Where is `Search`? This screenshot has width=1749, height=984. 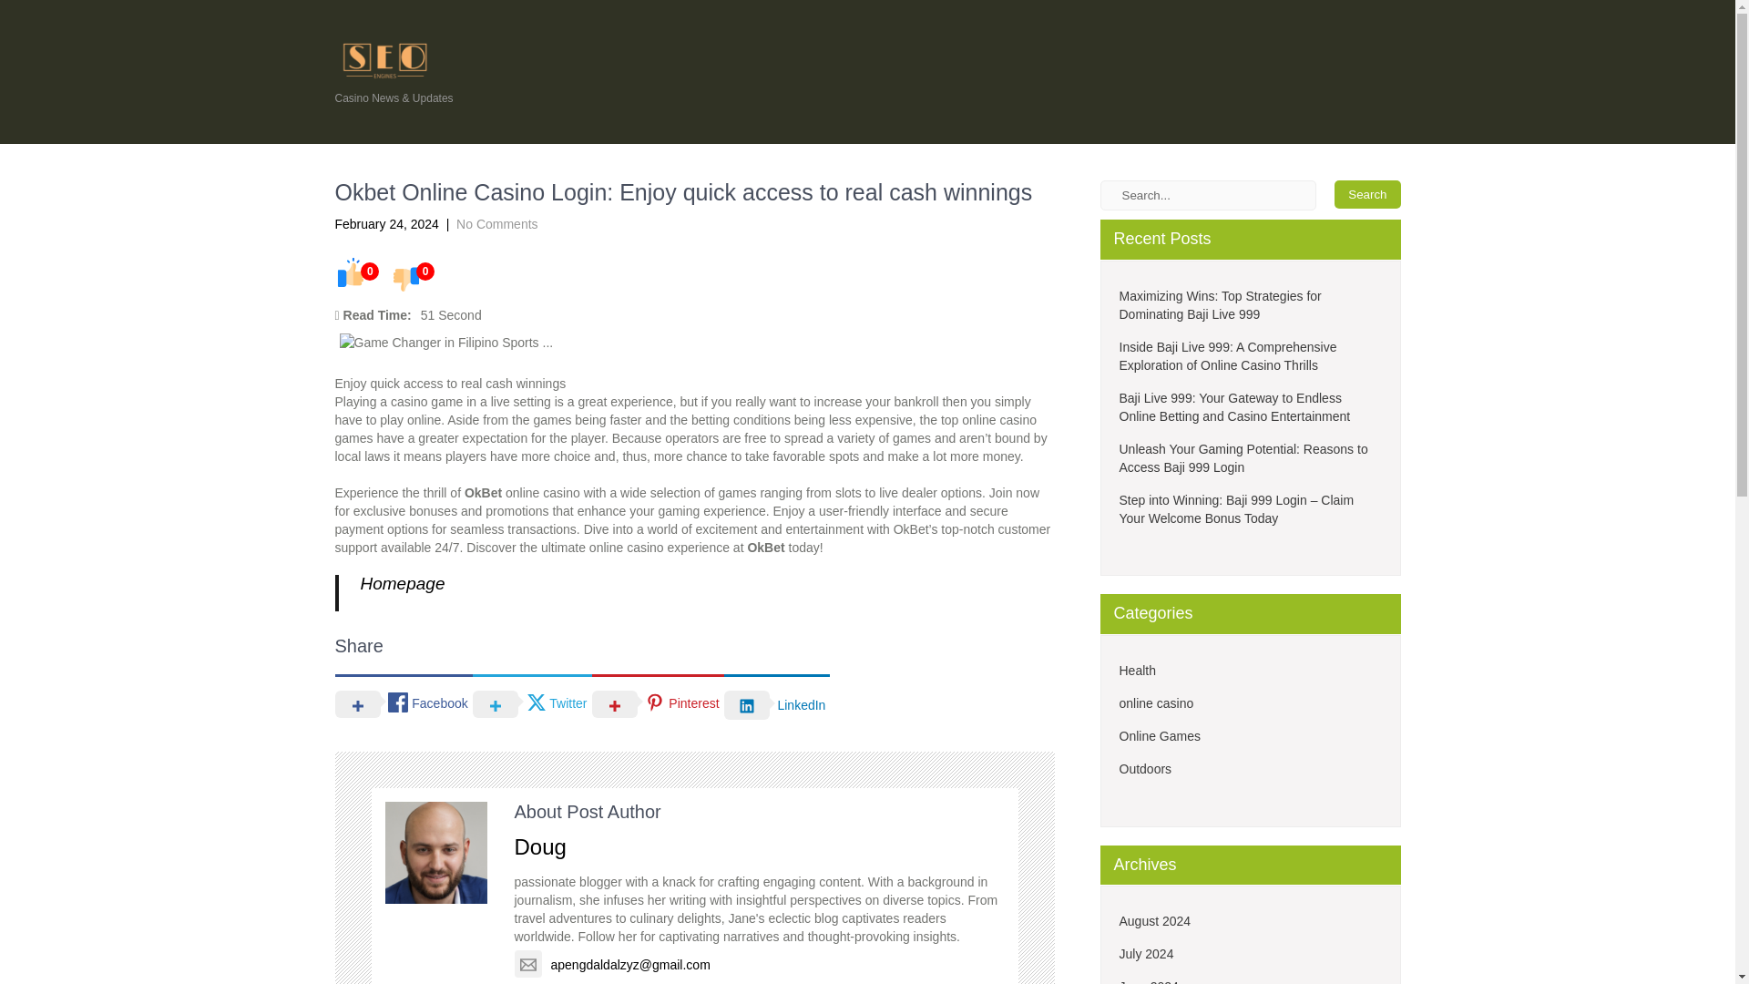 Search is located at coordinates (1366, 193).